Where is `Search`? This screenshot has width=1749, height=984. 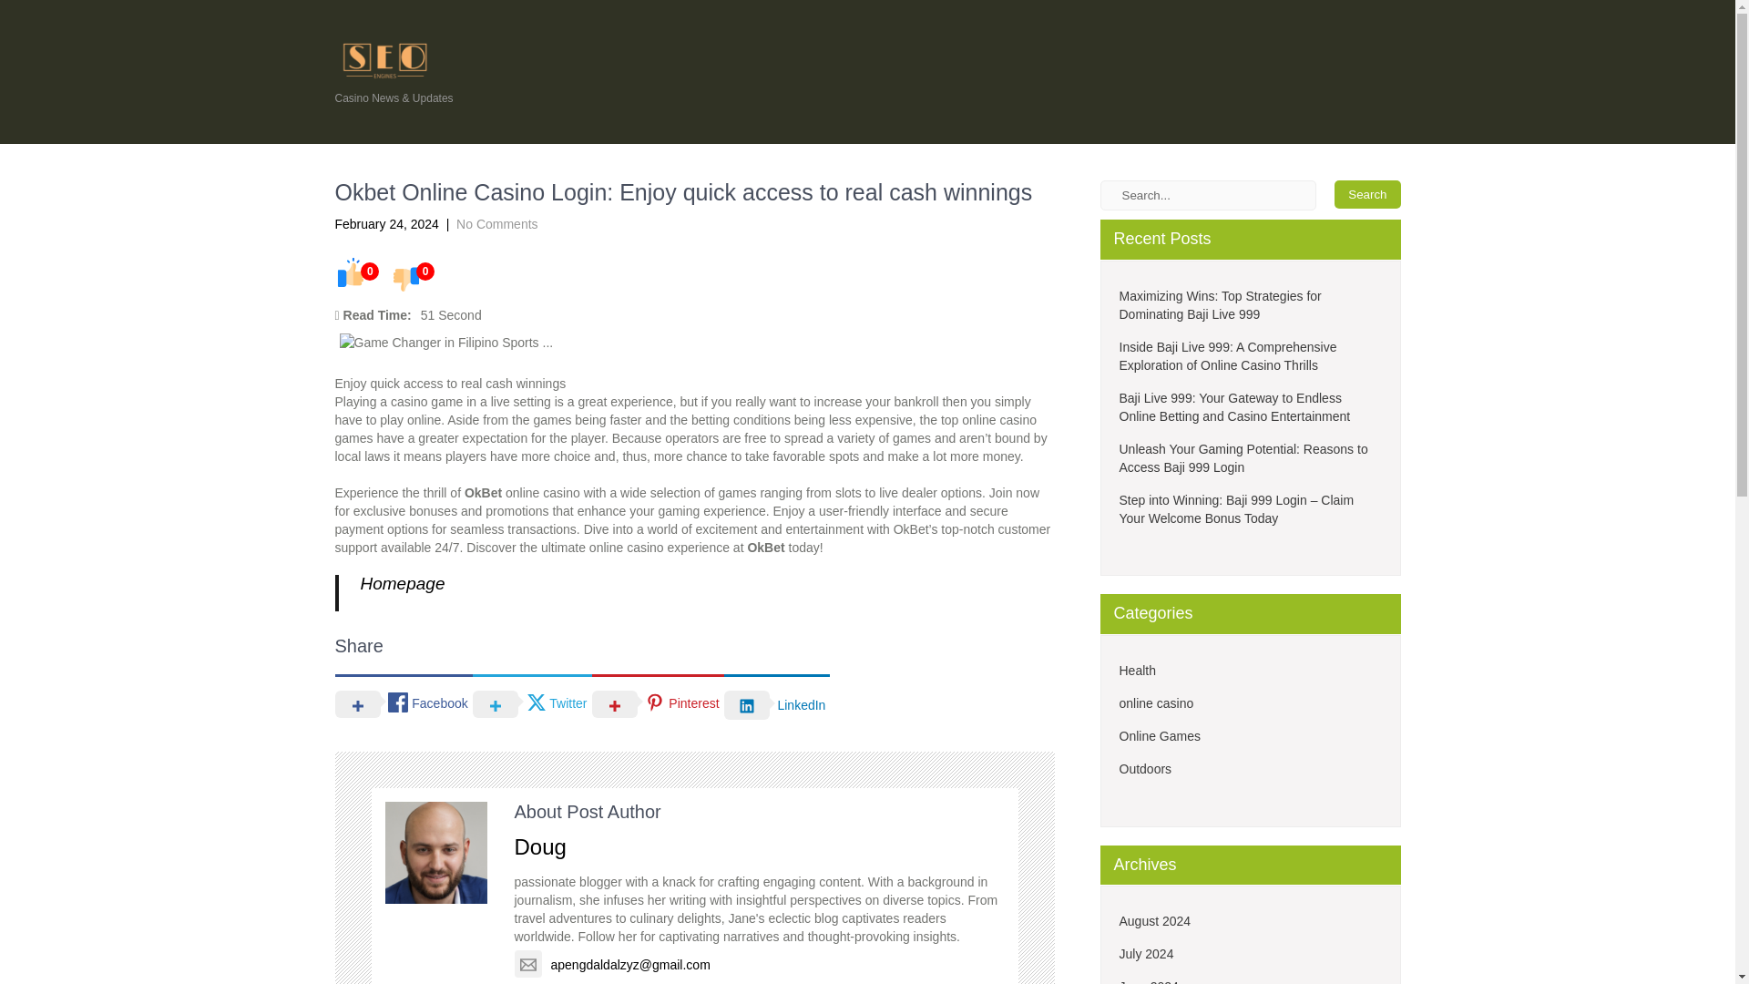 Search is located at coordinates (1366, 193).